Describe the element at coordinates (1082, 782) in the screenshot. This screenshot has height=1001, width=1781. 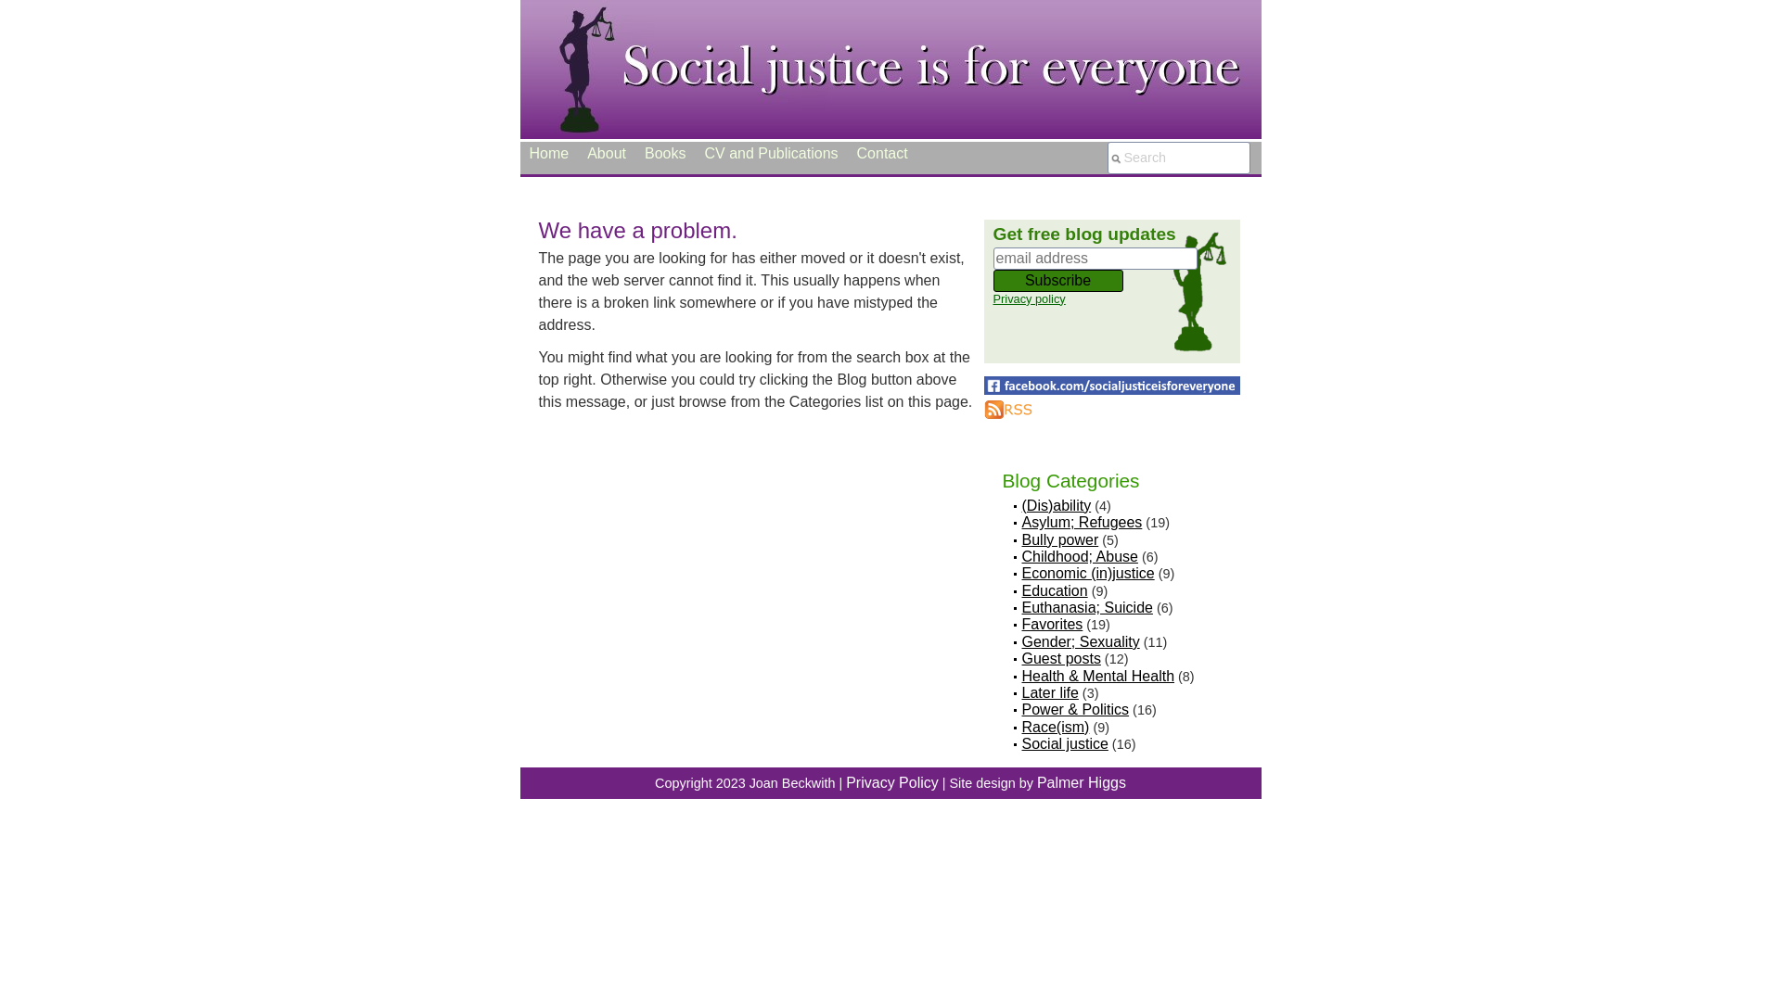
I see `Palmer Higgs` at that location.